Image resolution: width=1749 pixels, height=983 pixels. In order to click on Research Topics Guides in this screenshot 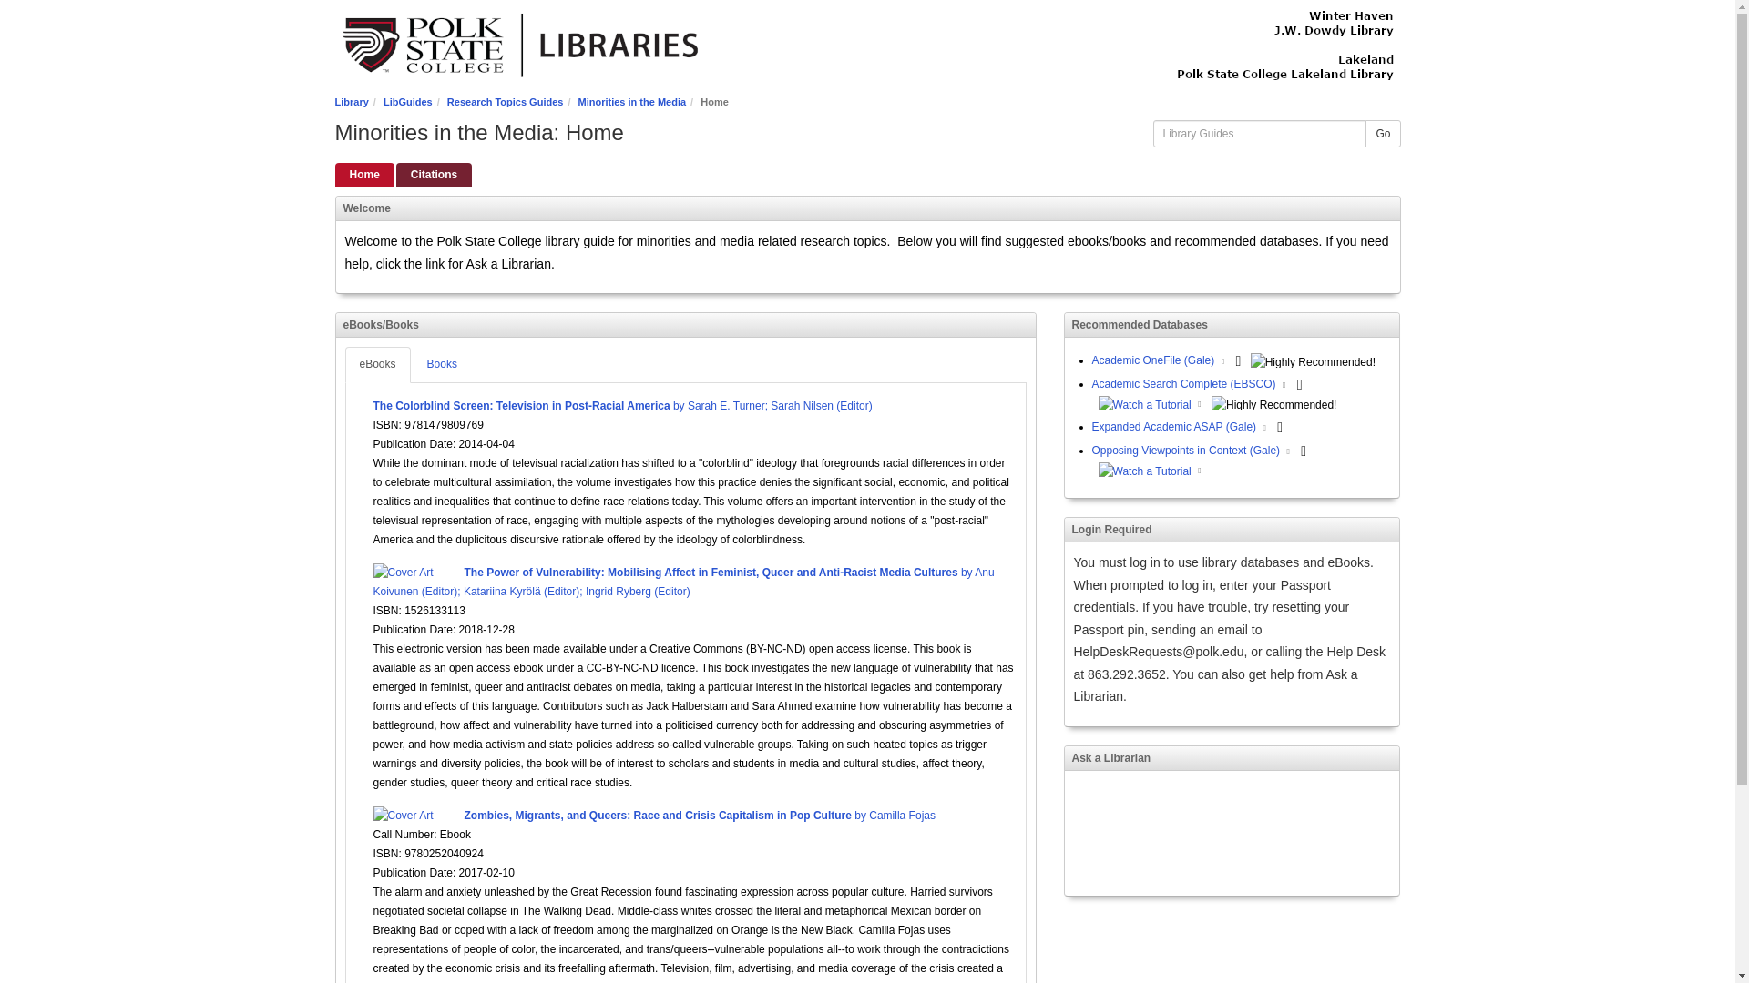, I will do `click(505, 101)`.